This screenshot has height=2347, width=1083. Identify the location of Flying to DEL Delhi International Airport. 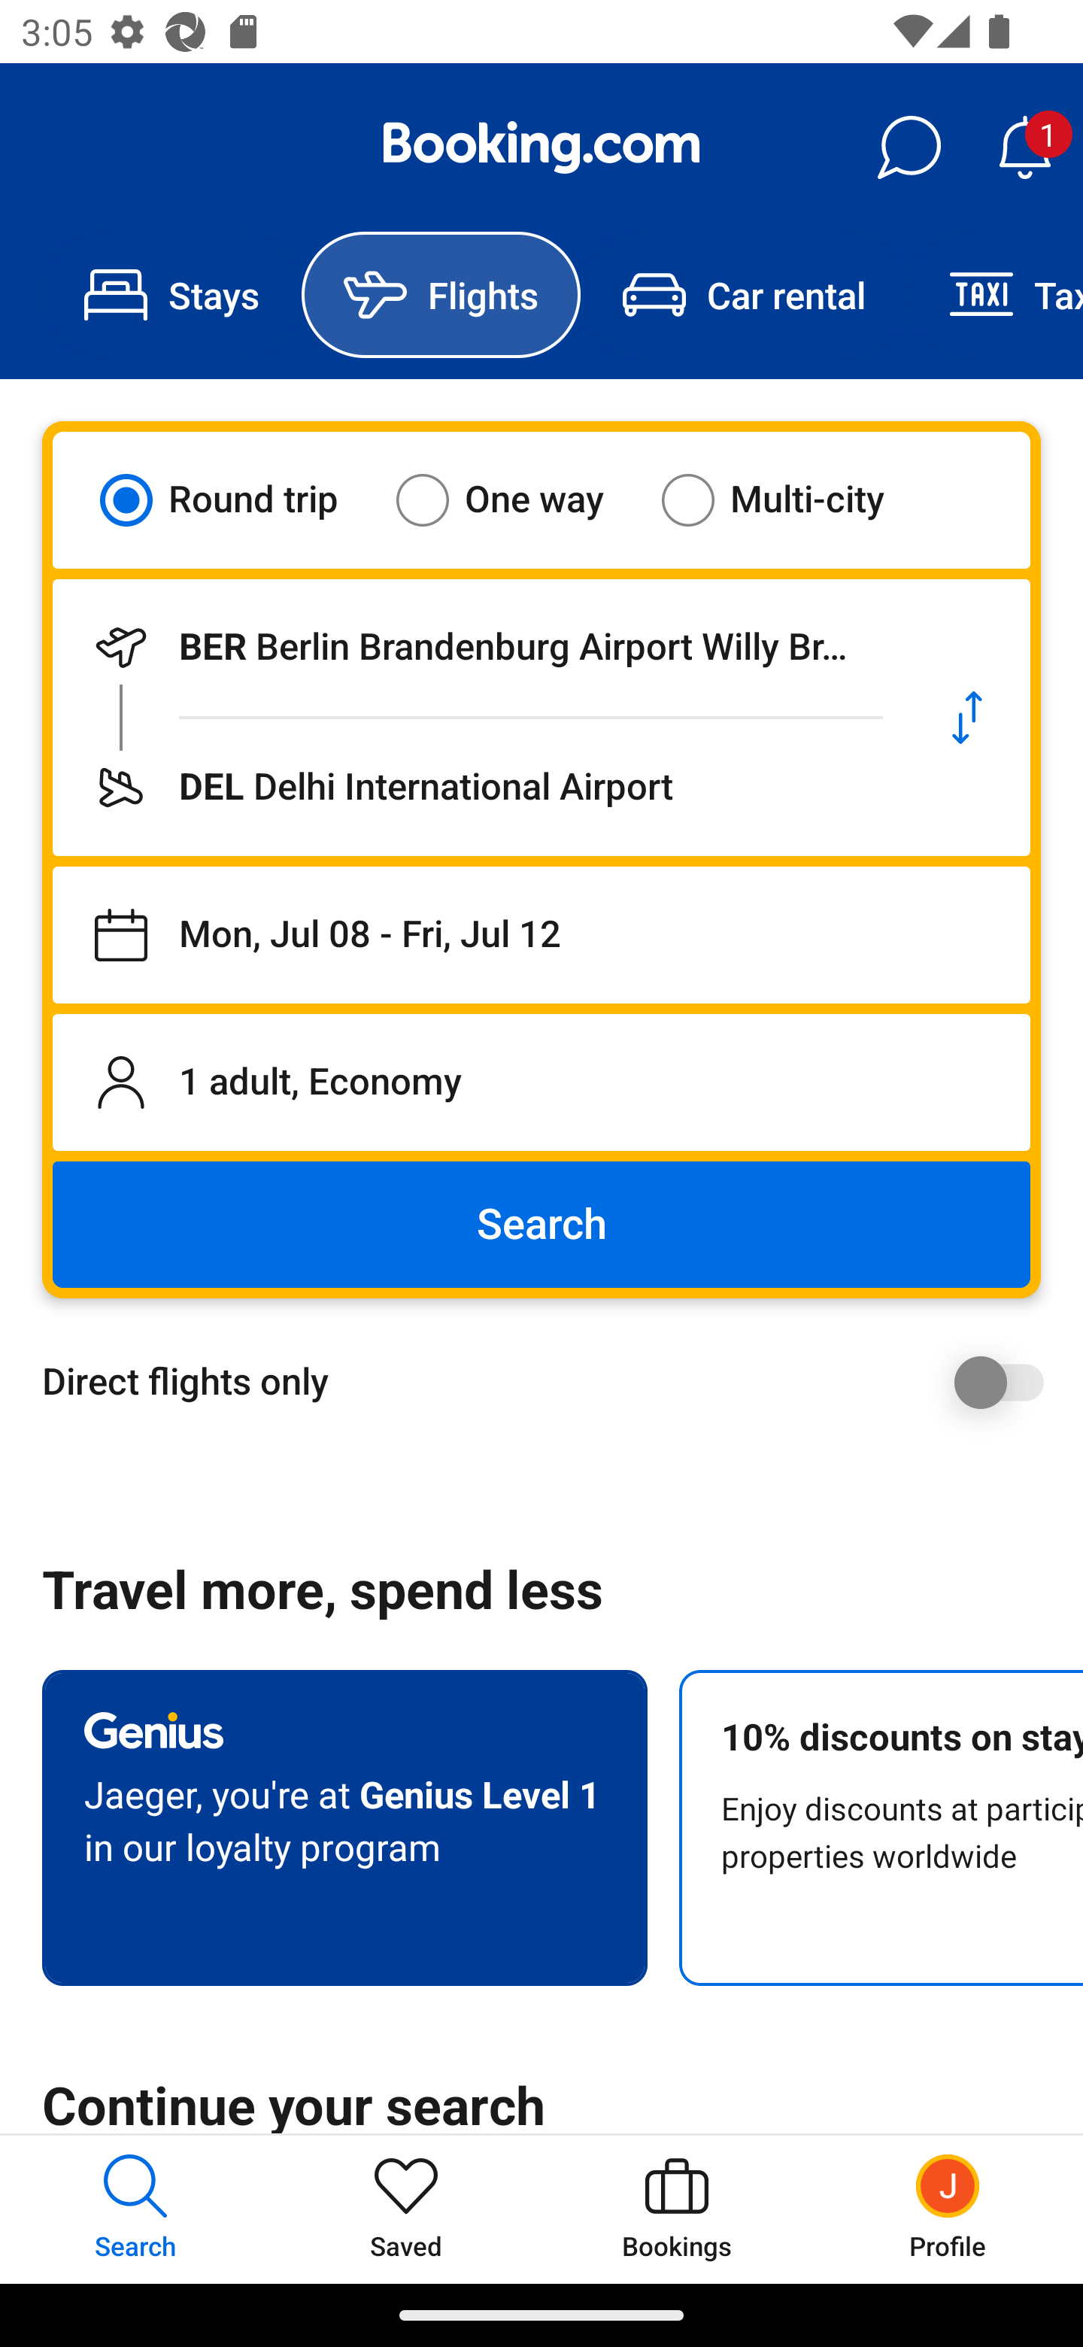
(478, 787).